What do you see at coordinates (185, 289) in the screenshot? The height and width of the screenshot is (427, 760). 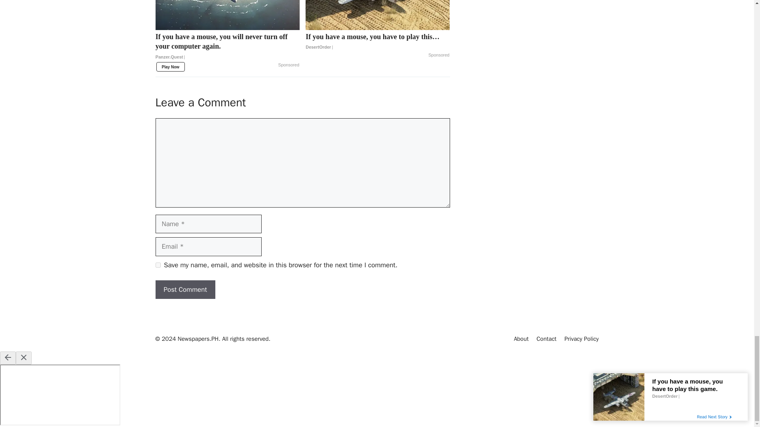 I see `Post Comment` at bounding box center [185, 289].